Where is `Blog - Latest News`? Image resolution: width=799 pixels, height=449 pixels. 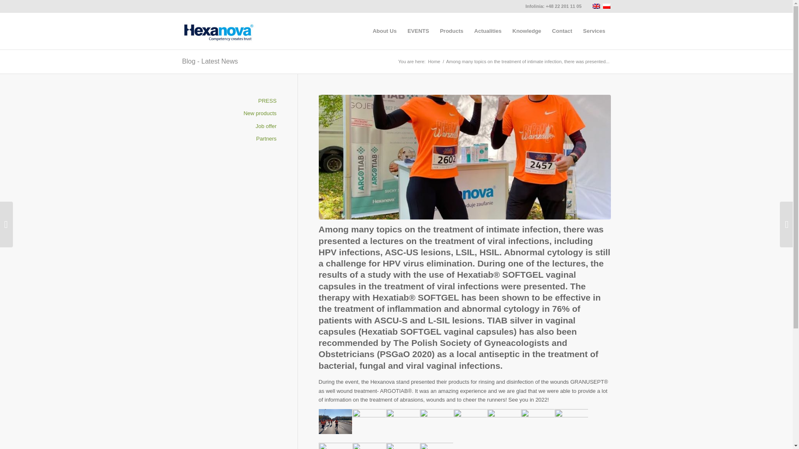 Blog - Latest News is located at coordinates (210, 61).